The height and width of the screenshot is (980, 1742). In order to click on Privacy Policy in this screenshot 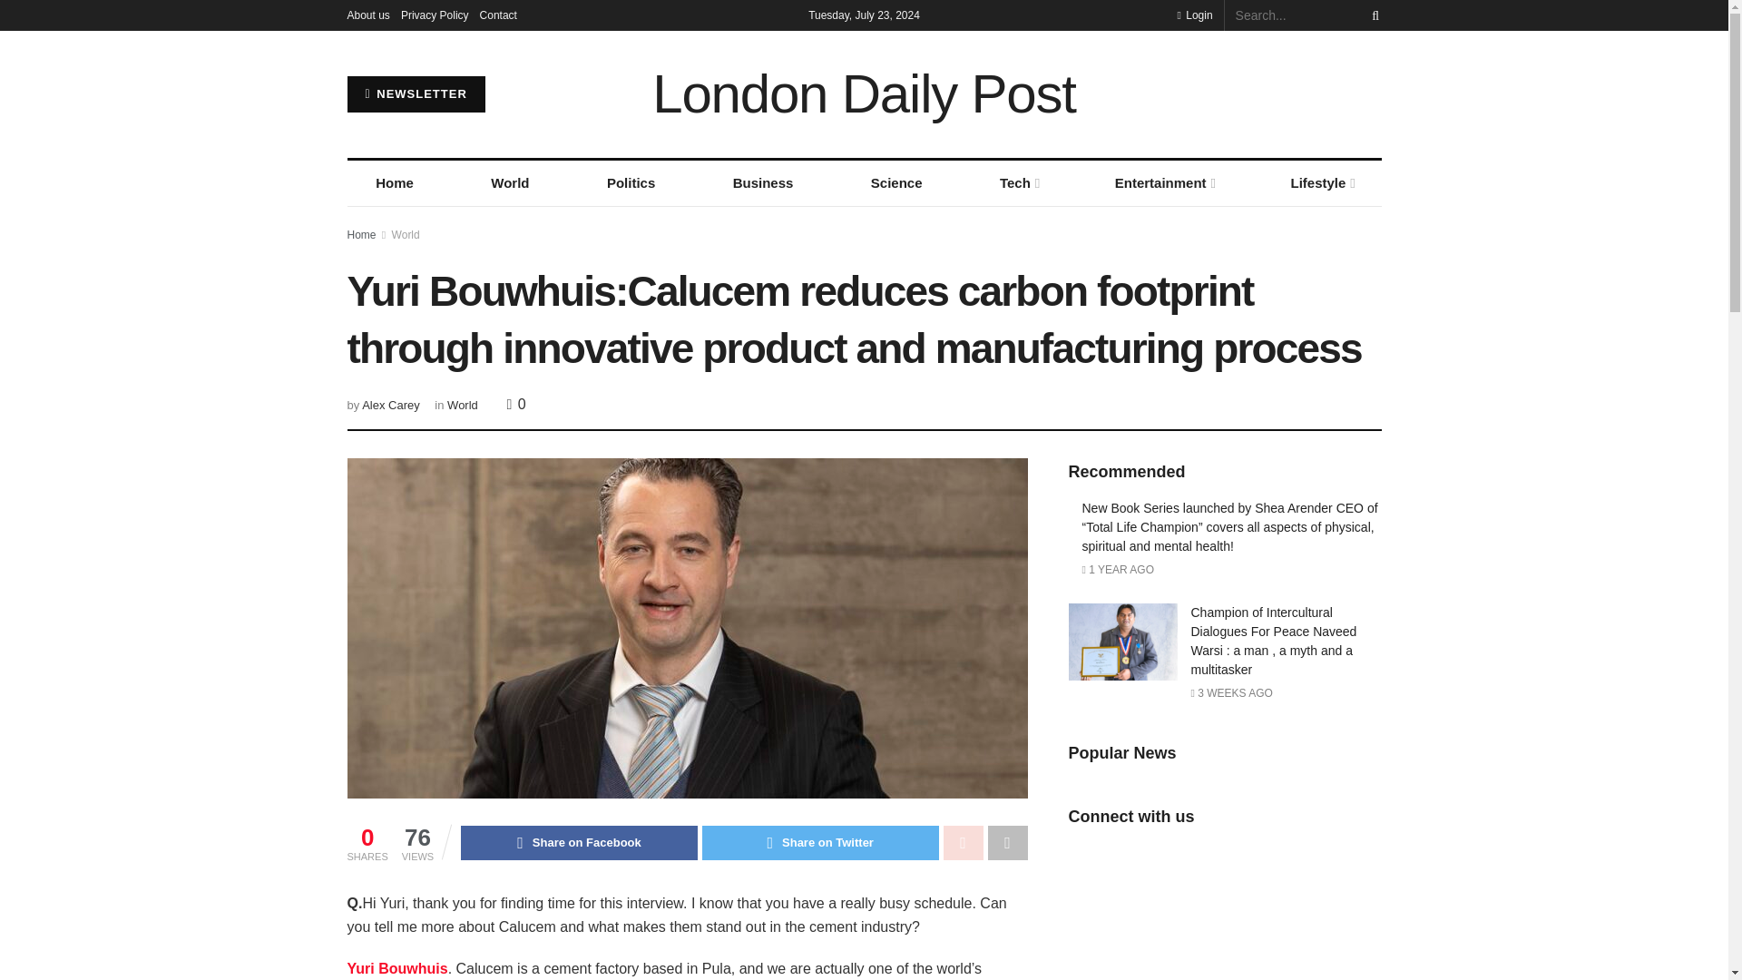, I will do `click(434, 15)`.